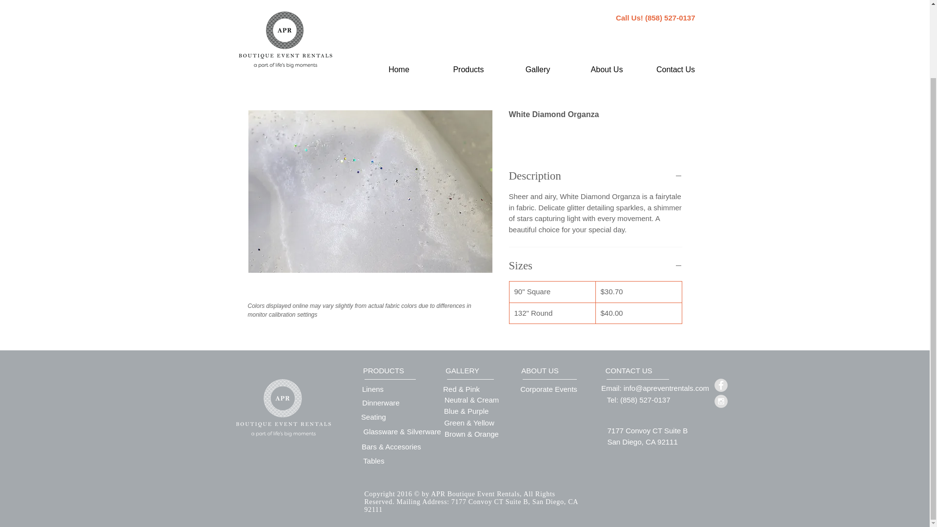 This screenshot has height=527, width=937. I want to click on Description, so click(595, 176).